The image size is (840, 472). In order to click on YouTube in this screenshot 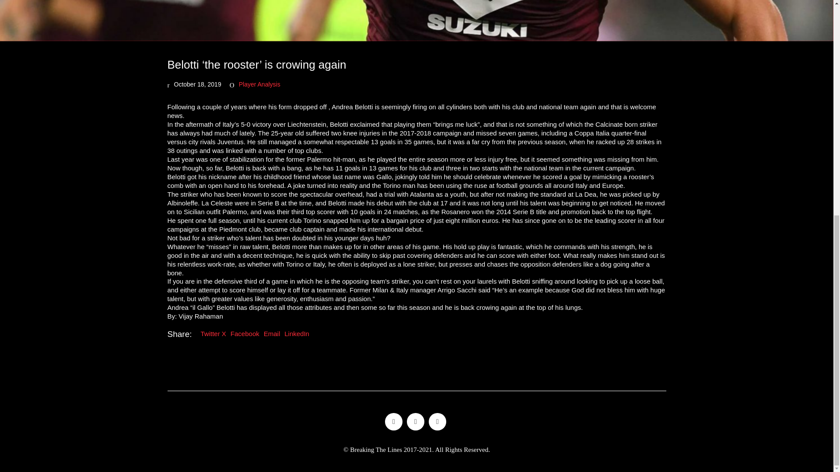, I will do `click(437, 421)`.